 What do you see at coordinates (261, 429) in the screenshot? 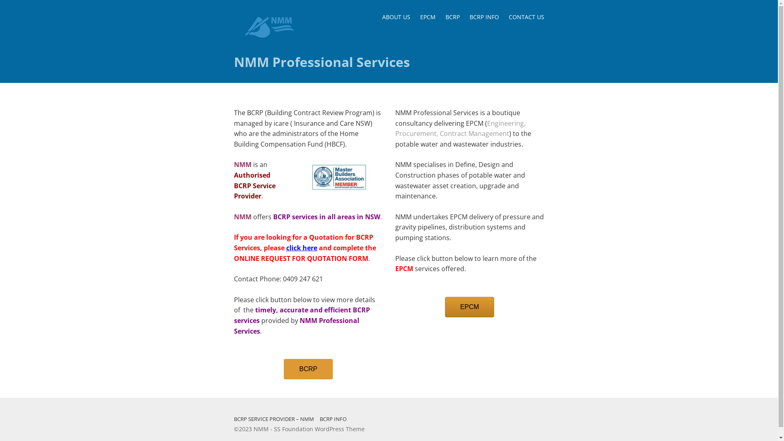
I see `NMM` at bounding box center [261, 429].